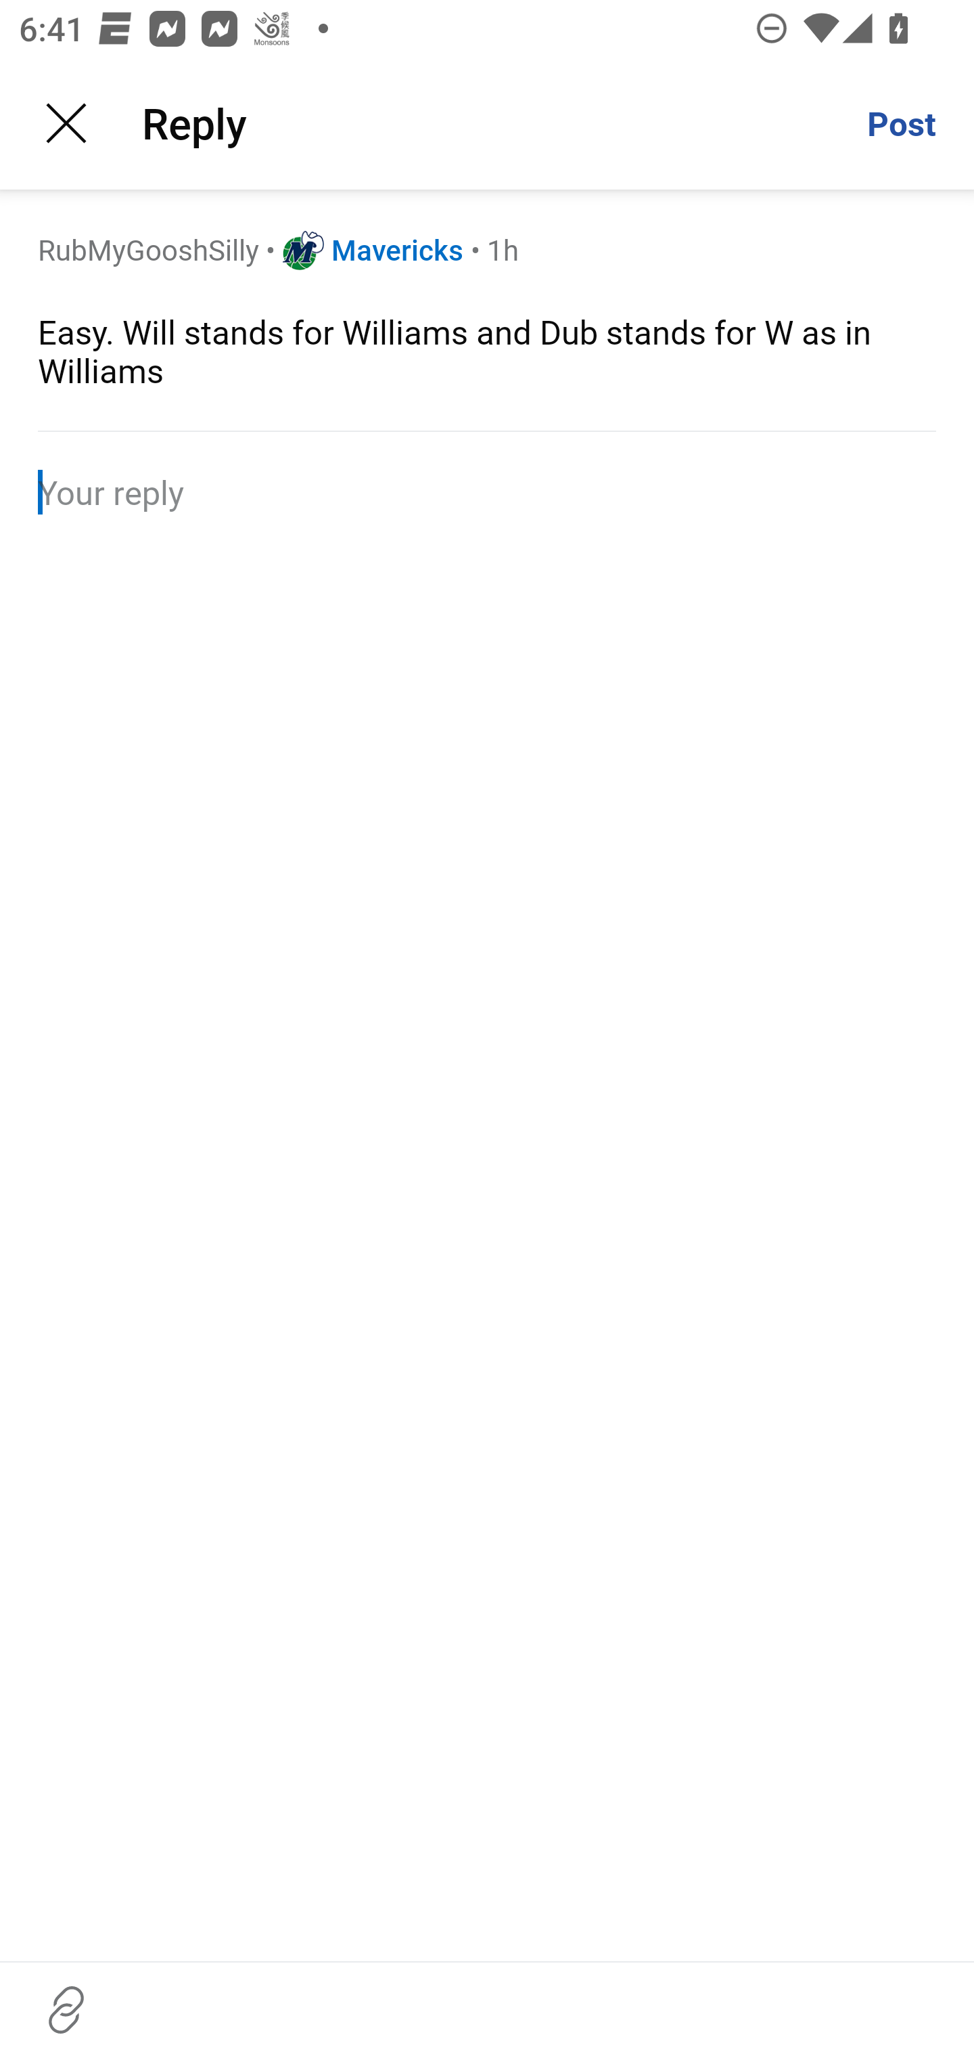 This screenshot has width=974, height=2058. What do you see at coordinates (66, 123) in the screenshot?
I see `Close` at bounding box center [66, 123].